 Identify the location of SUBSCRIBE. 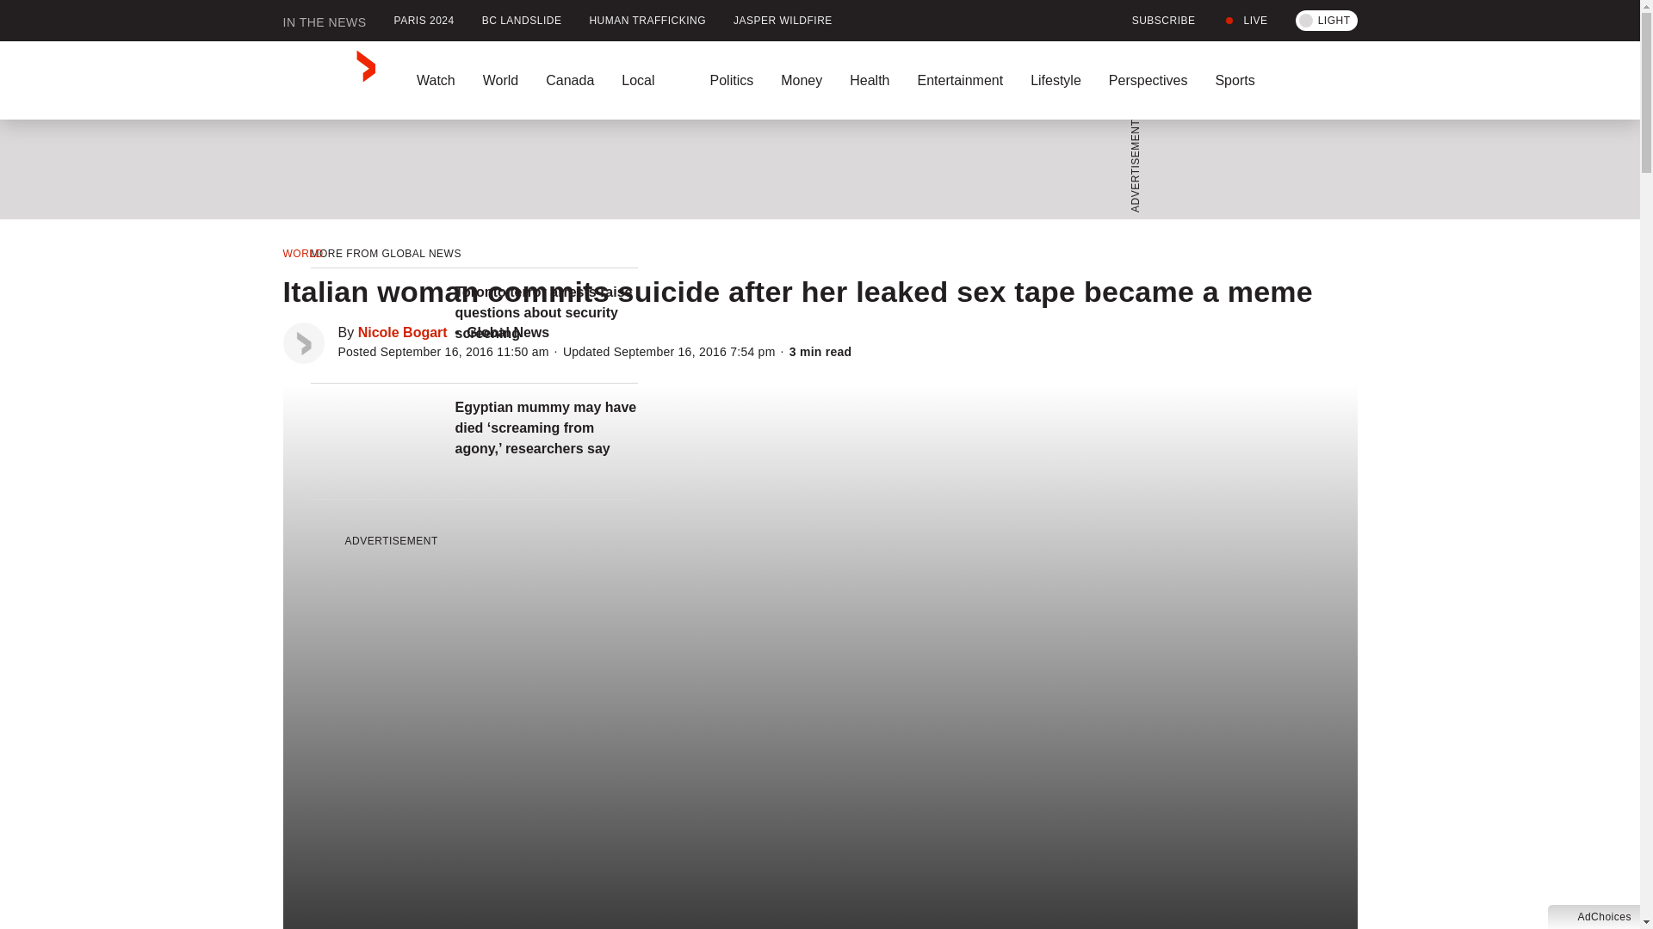
(1154, 21).